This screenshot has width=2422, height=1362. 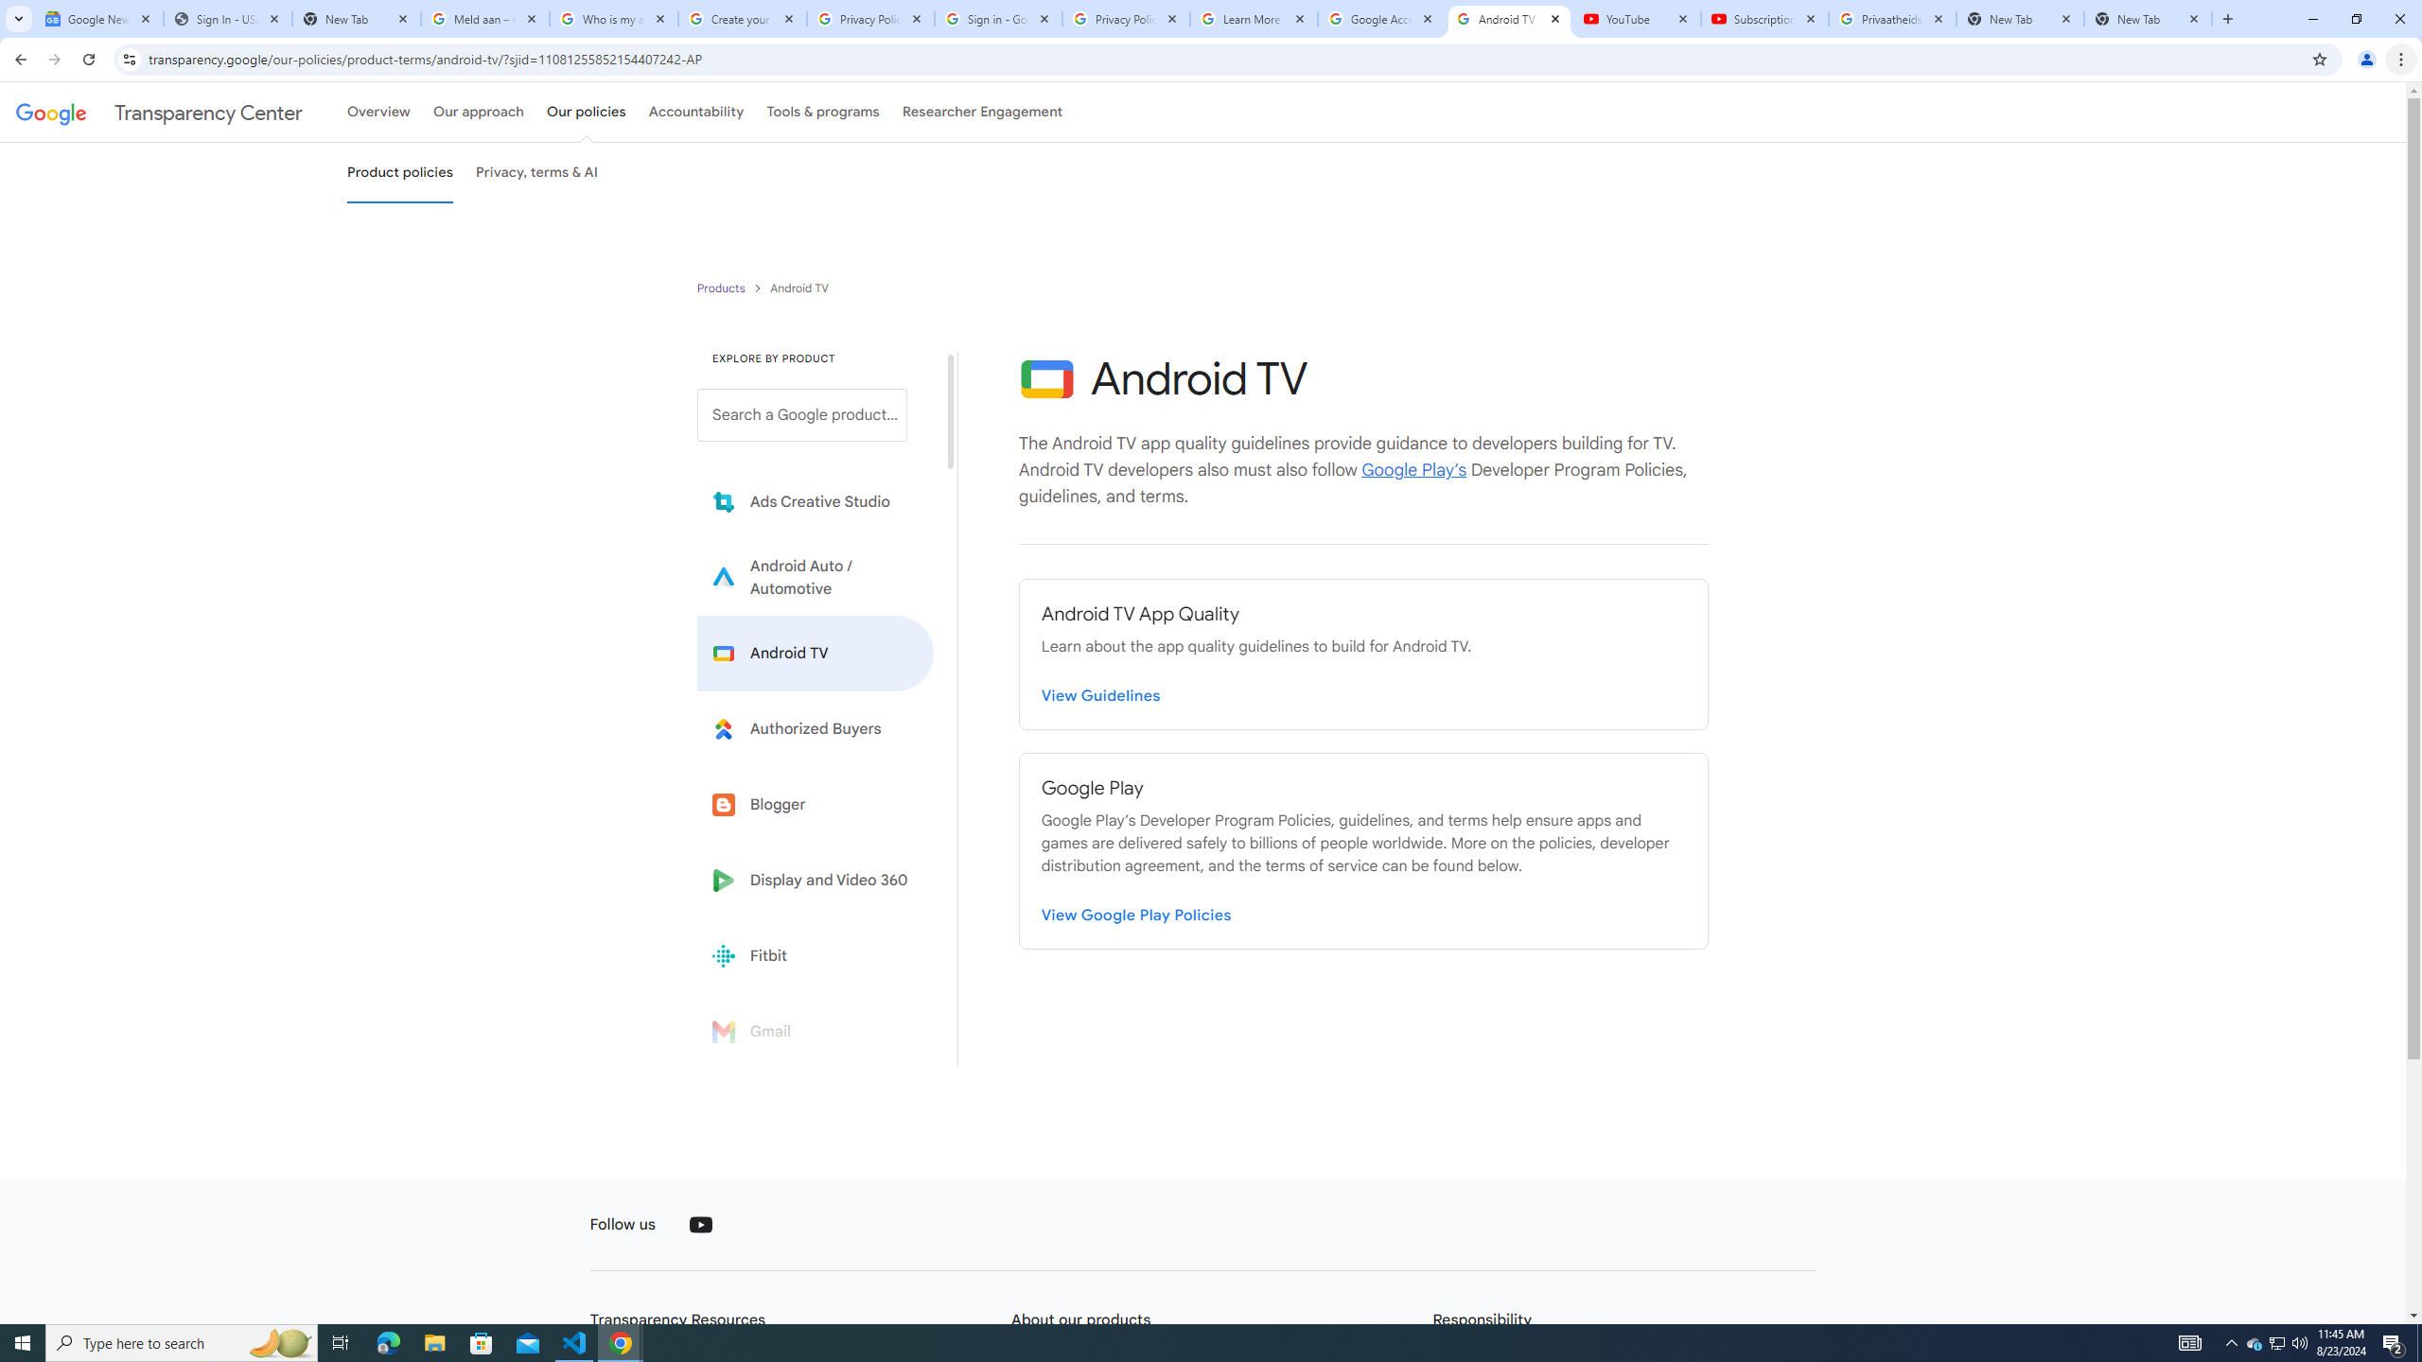 I want to click on YouTube, so click(x=1637, y=19).